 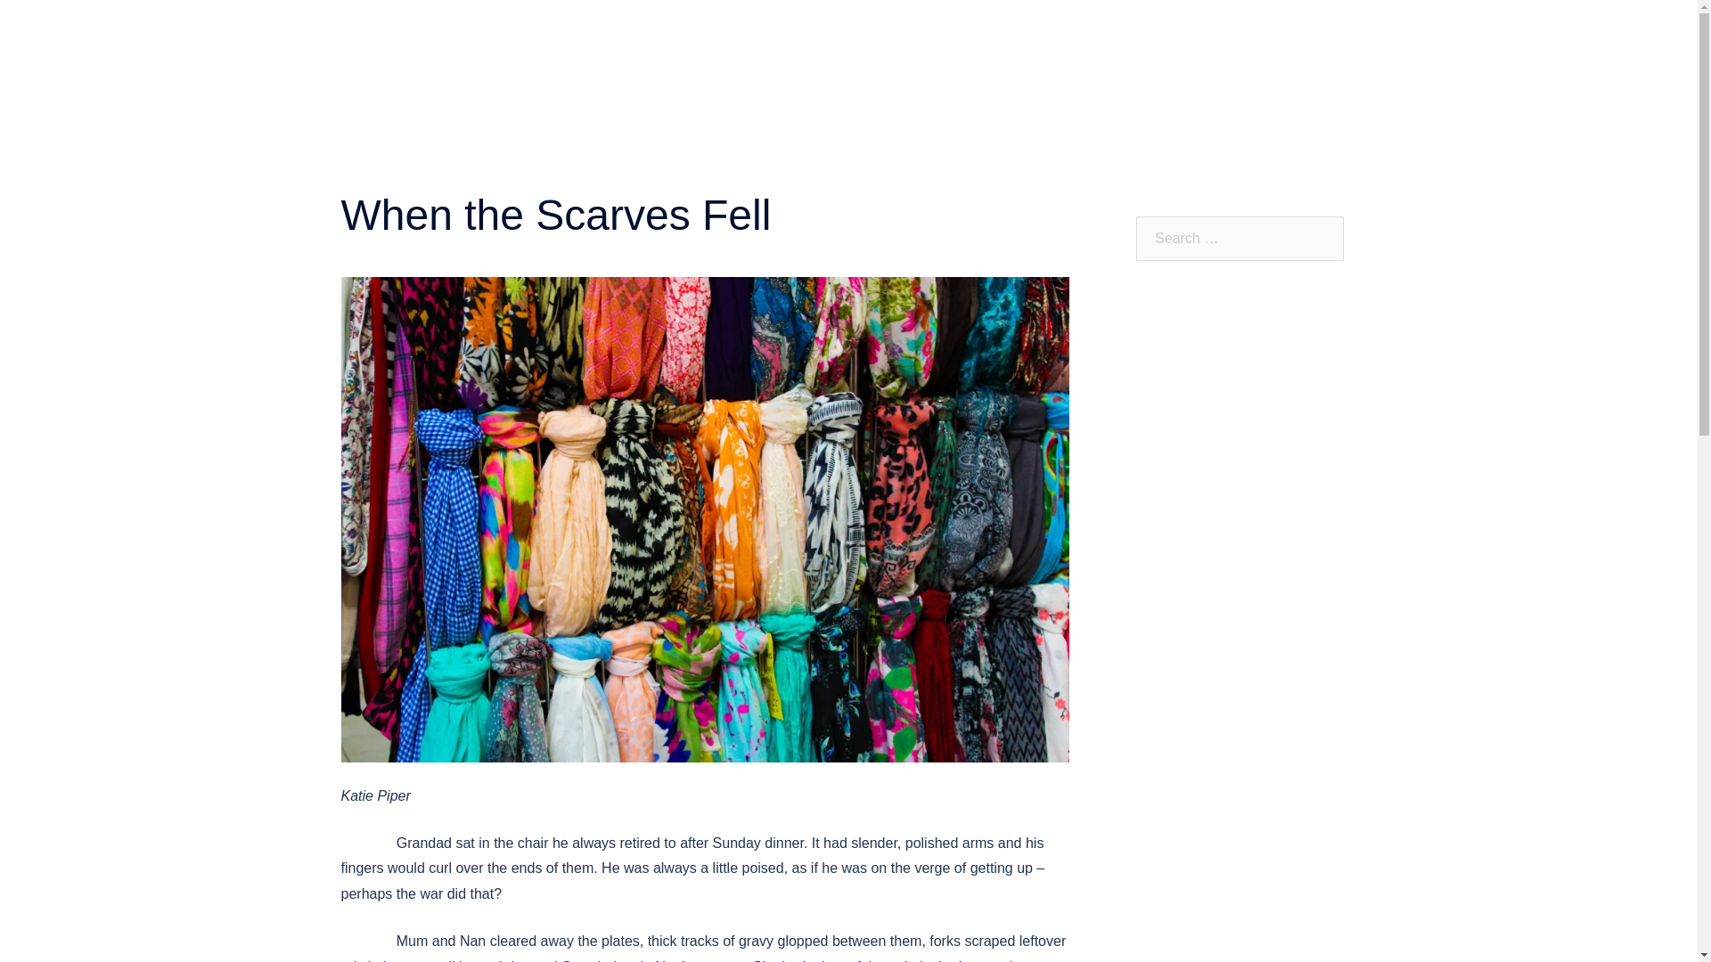 I want to click on Interviews, so click(x=1310, y=30).